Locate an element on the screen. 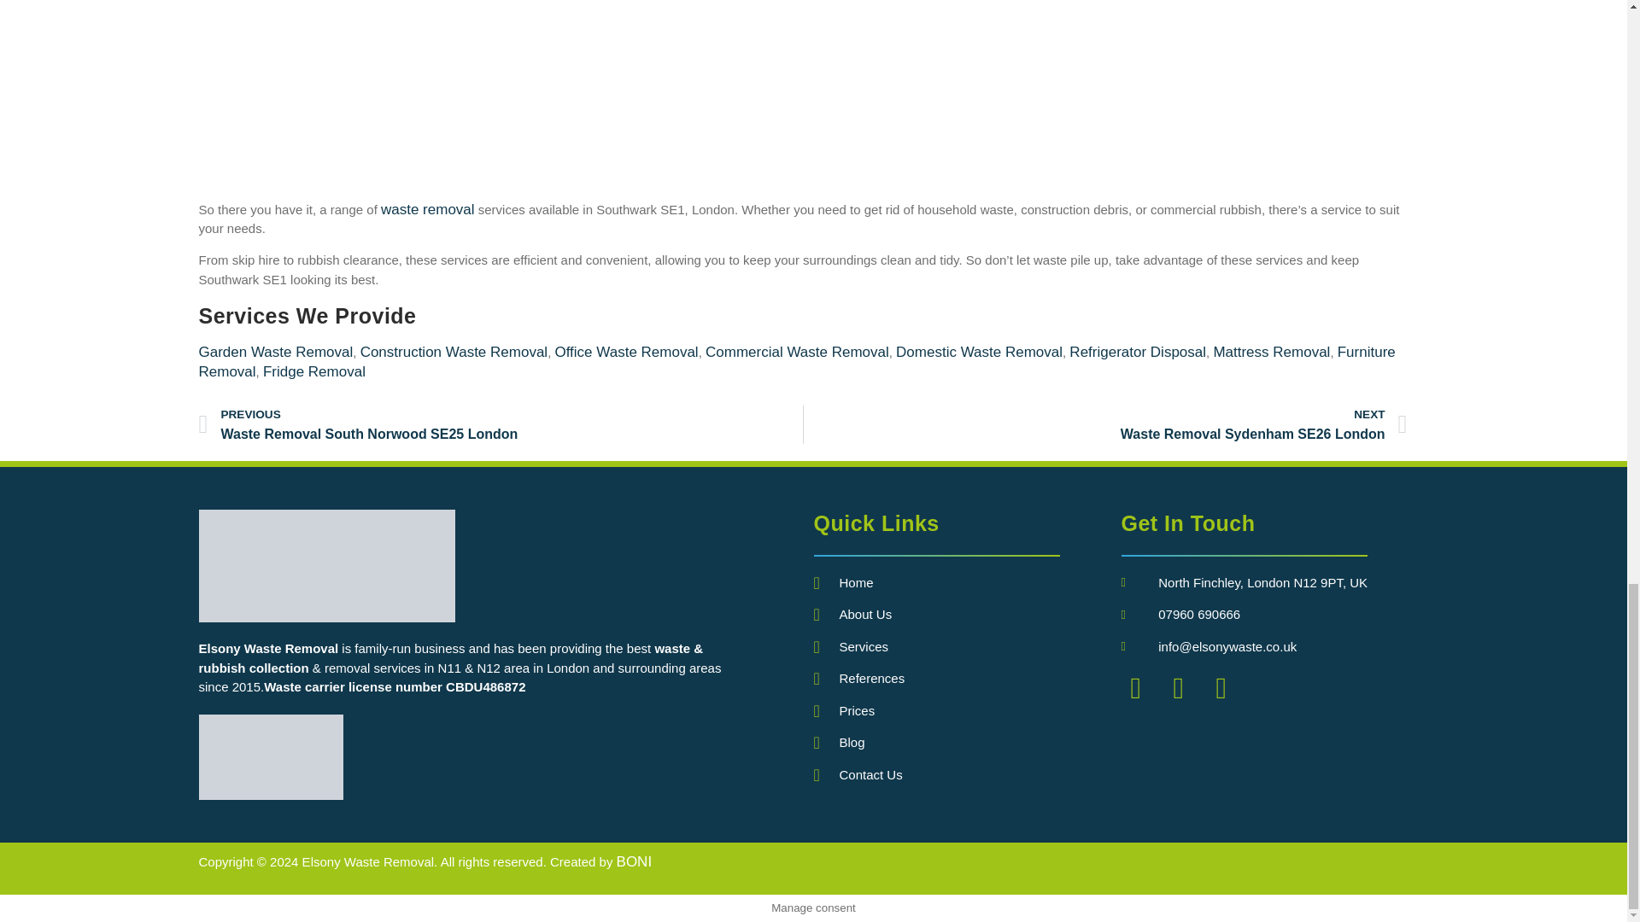 This screenshot has width=1640, height=922. Prices is located at coordinates (796, 352).